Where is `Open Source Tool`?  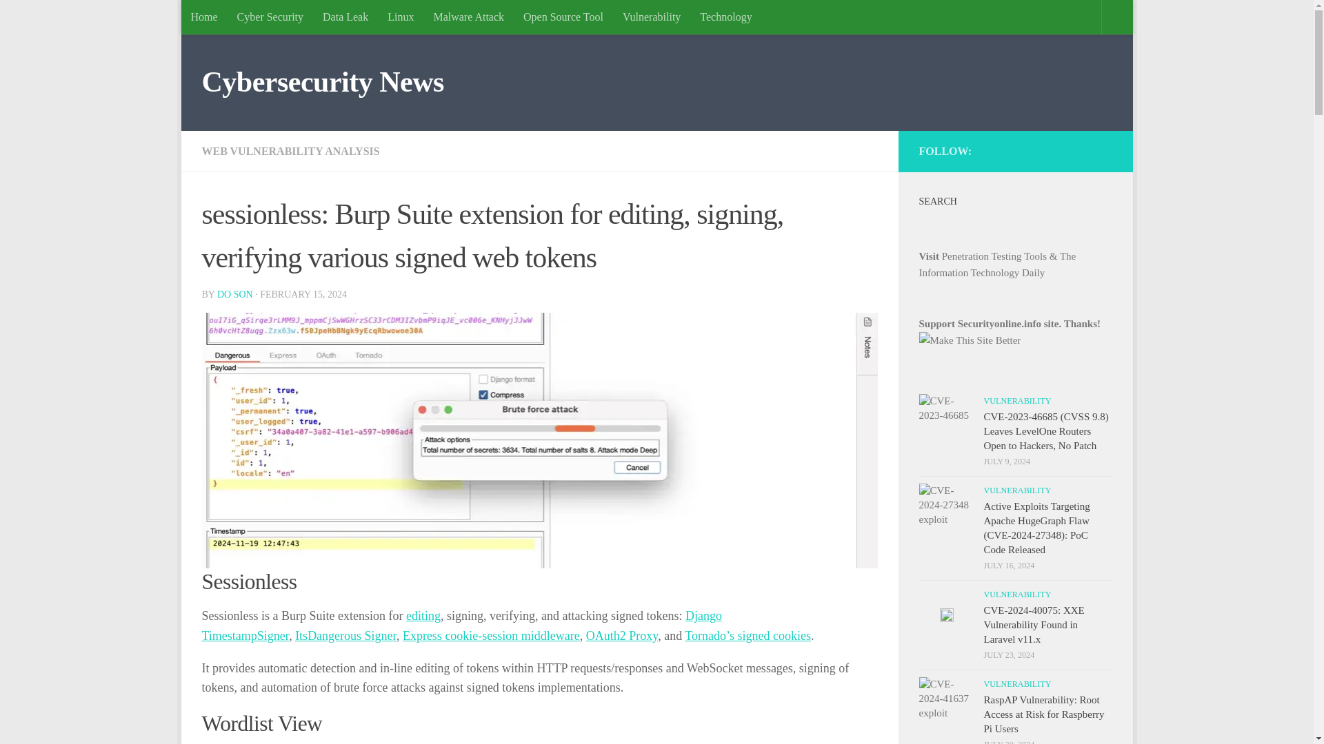
Open Source Tool is located at coordinates (563, 17).